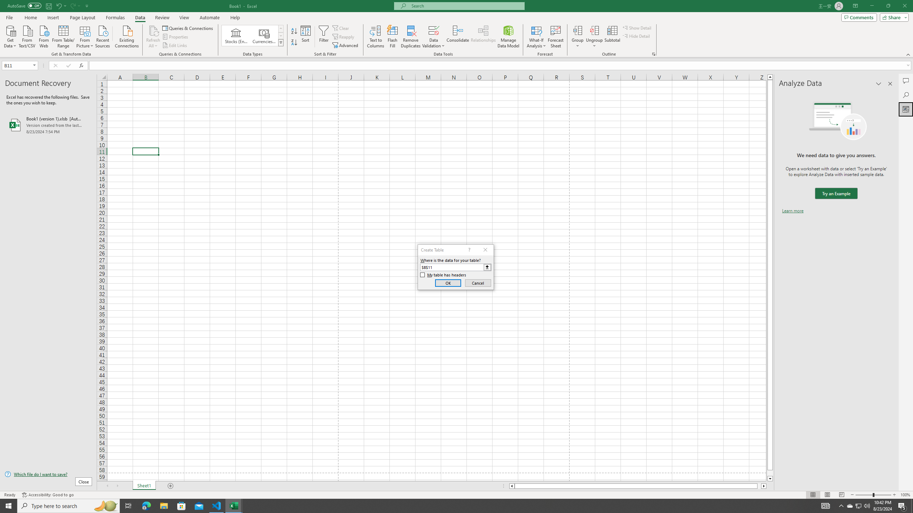 The image size is (913, 513). I want to click on Currencies (English), so click(264, 36).